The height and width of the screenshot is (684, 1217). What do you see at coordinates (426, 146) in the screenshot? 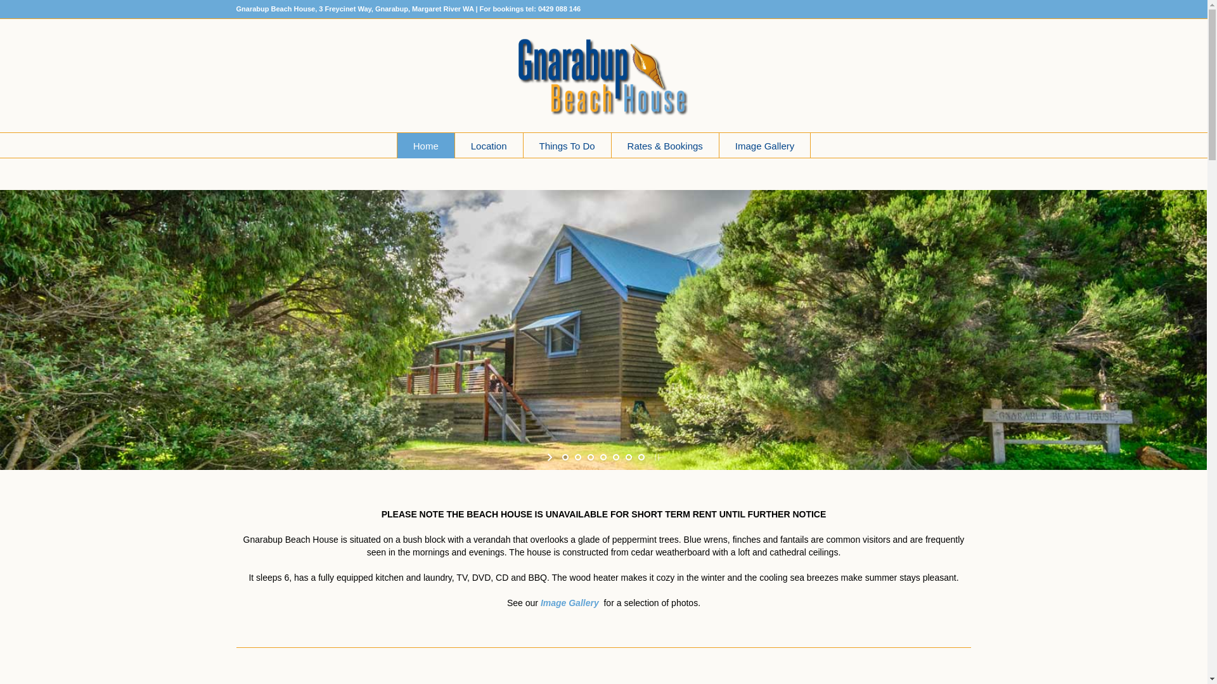
I see `Home` at bounding box center [426, 146].